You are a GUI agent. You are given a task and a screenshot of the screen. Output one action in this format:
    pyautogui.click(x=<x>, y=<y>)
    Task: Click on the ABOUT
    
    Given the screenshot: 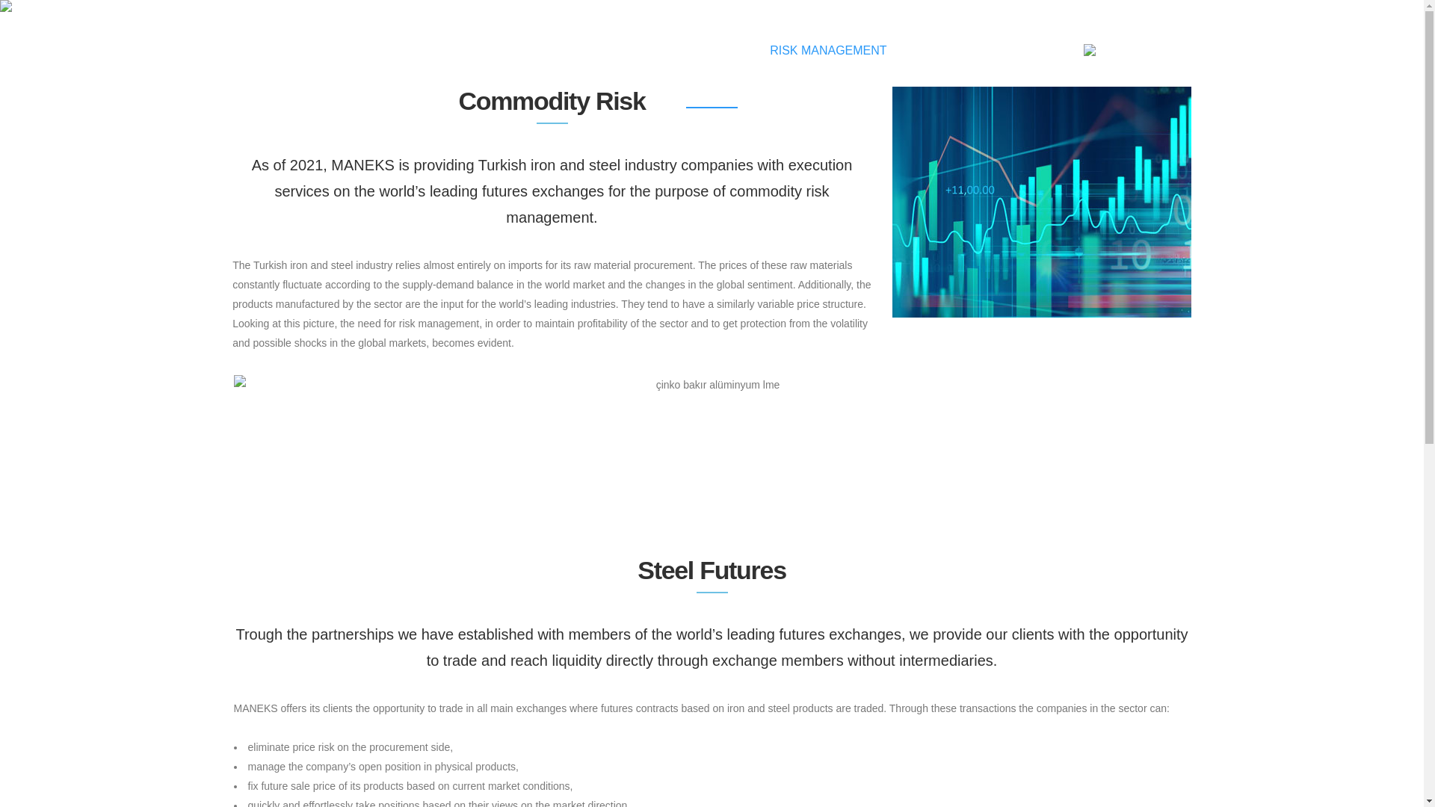 What is the action you would take?
    pyautogui.click(x=631, y=50)
    